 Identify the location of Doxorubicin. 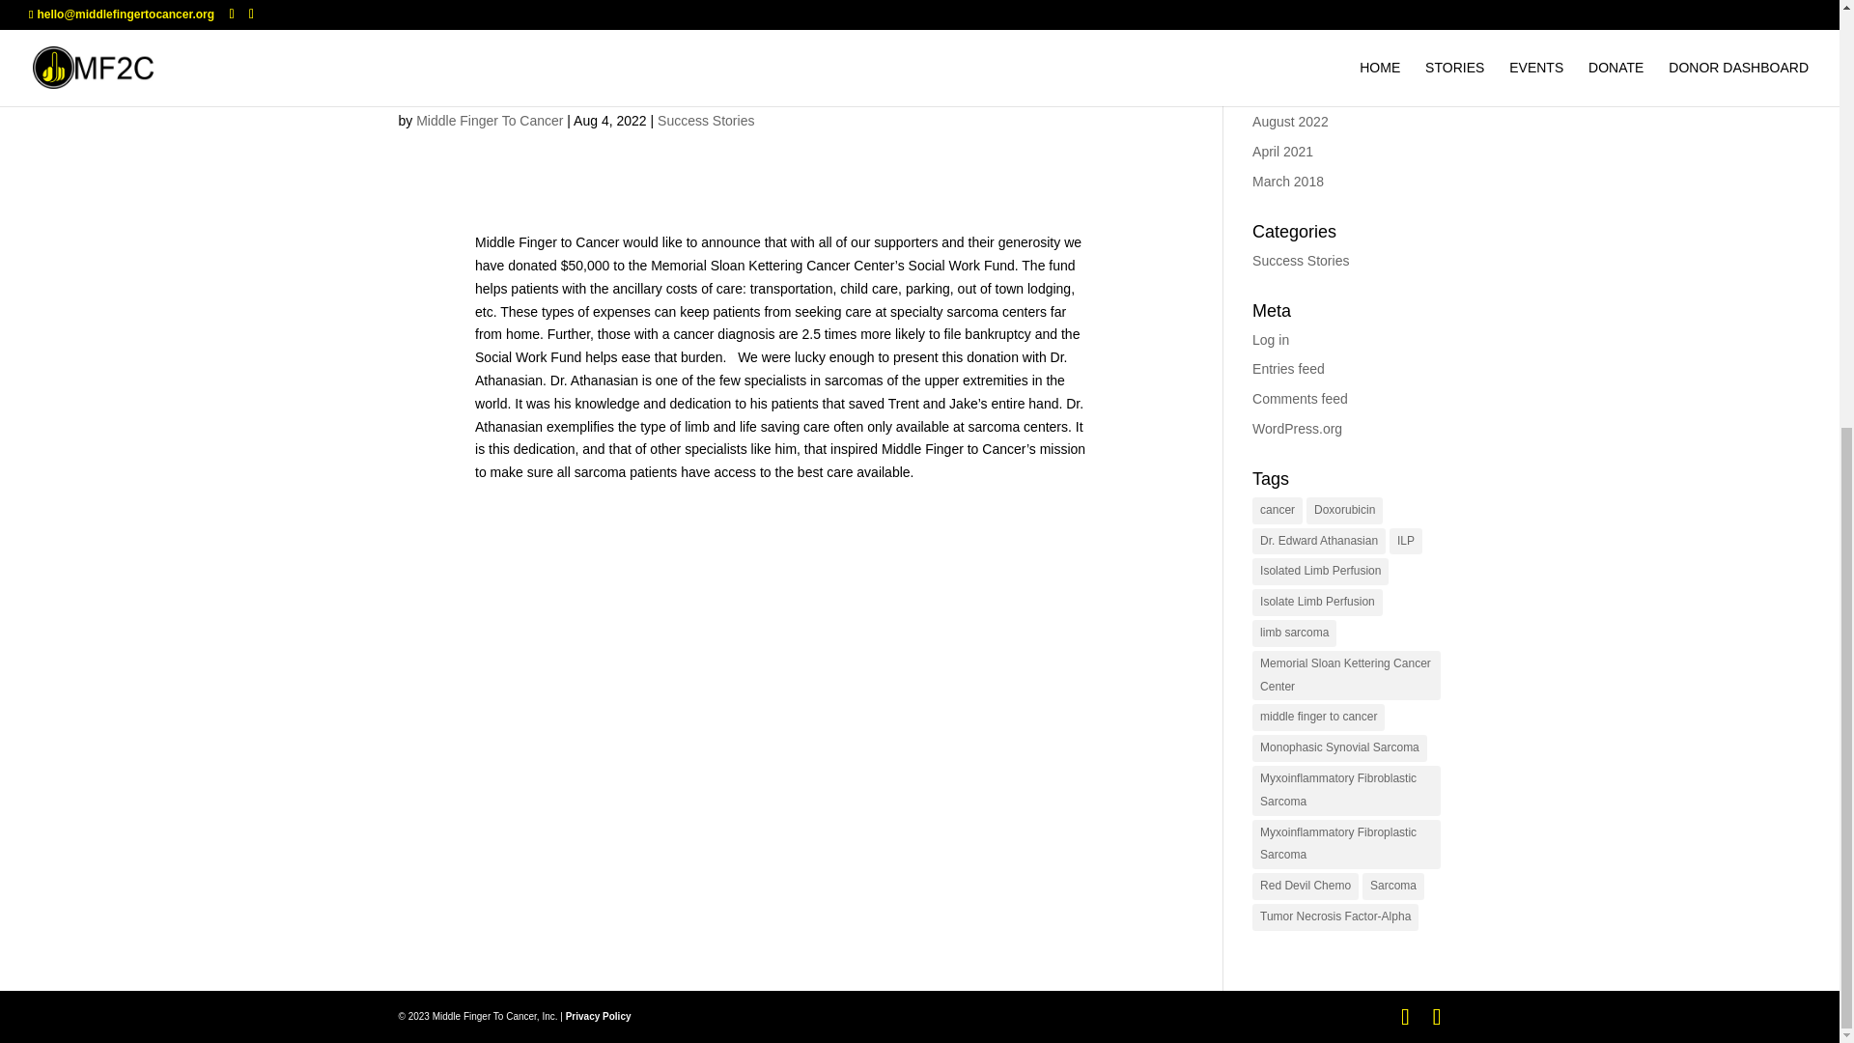
(1344, 511).